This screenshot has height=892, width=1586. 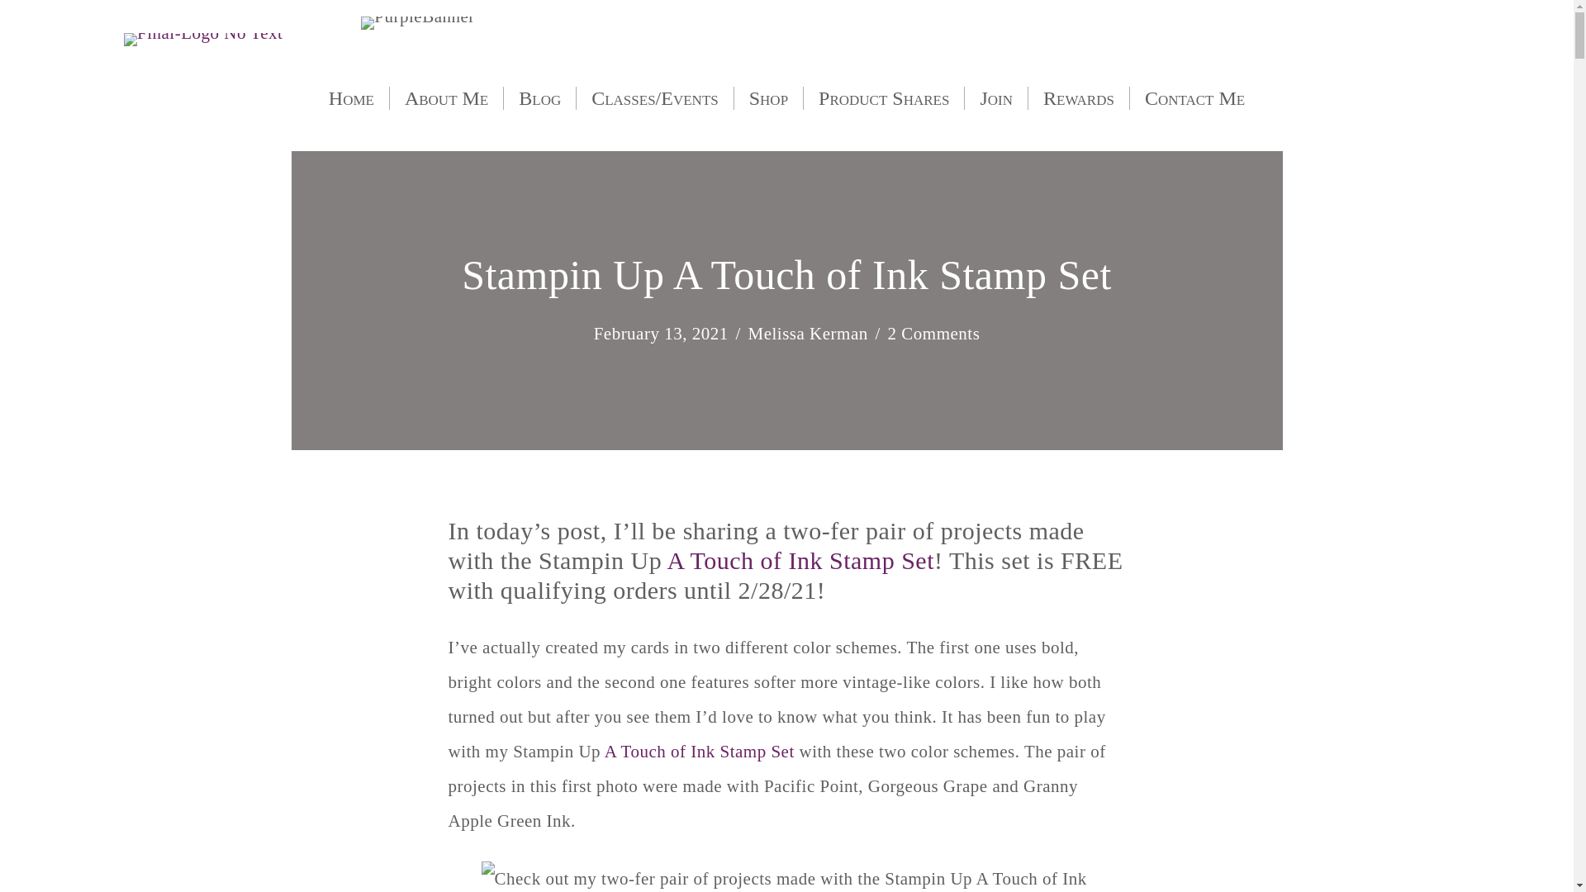 What do you see at coordinates (446, 97) in the screenshot?
I see `About Me` at bounding box center [446, 97].